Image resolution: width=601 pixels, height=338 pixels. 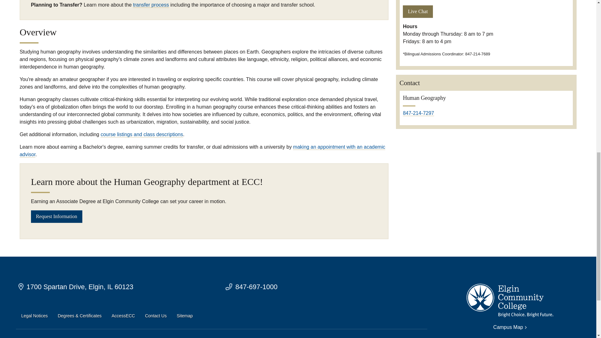 I want to click on Contact ECC for general information, so click(x=251, y=287).